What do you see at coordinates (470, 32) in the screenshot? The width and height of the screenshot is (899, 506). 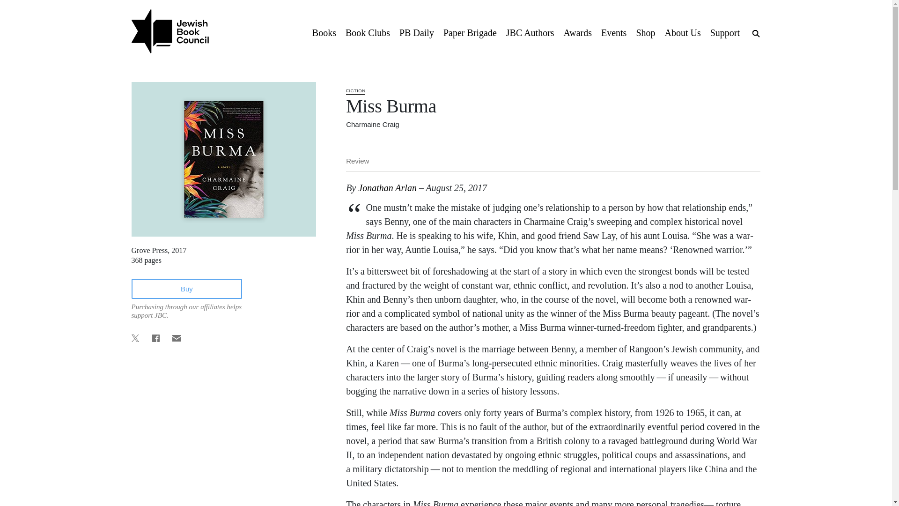 I see `Paper Brigade` at bounding box center [470, 32].